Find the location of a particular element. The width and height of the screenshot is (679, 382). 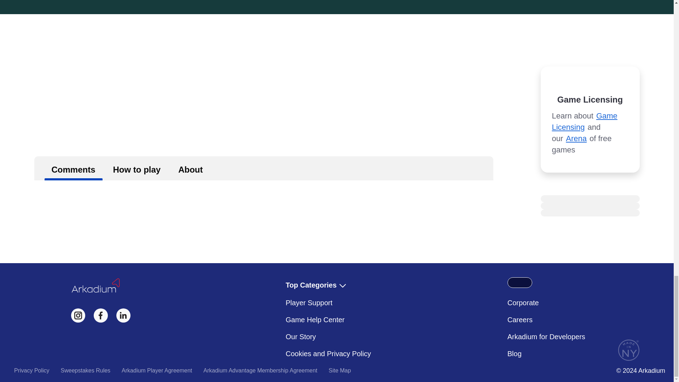

Comments is located at coordinates (74, 168).